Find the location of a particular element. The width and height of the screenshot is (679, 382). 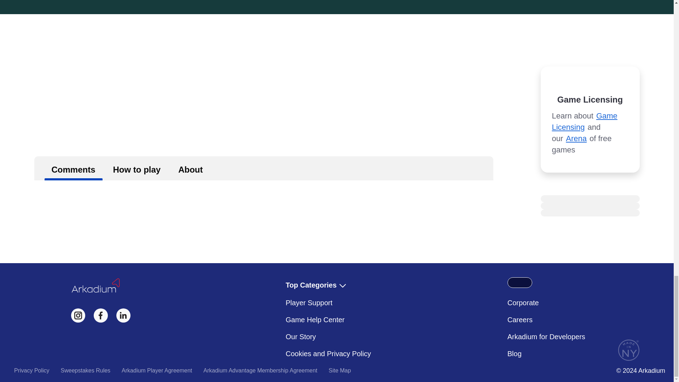

Comments is located at coordinates (74, 168).